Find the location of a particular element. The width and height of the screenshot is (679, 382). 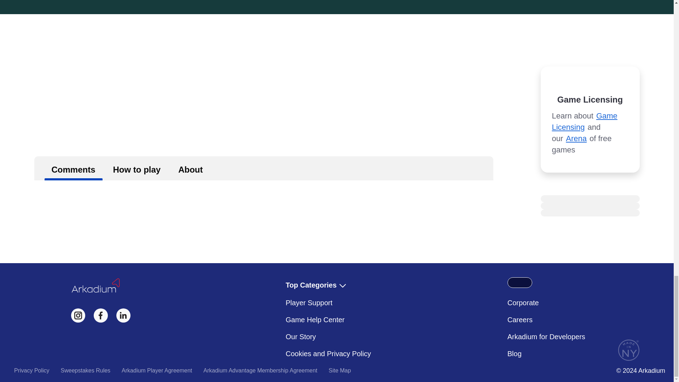

Comments is located at coordinates (74, 168).